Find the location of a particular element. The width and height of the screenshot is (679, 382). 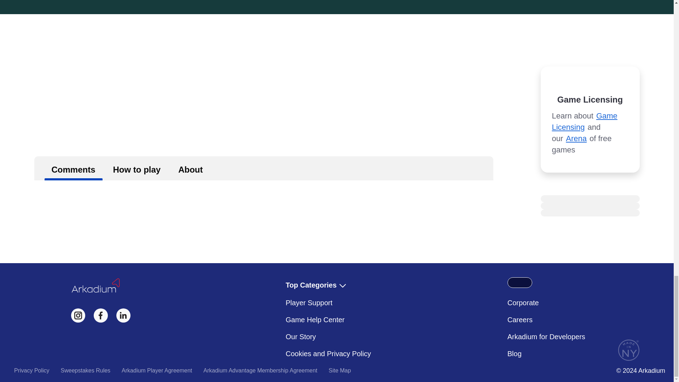

Comments is located at coordinates (74, 168).